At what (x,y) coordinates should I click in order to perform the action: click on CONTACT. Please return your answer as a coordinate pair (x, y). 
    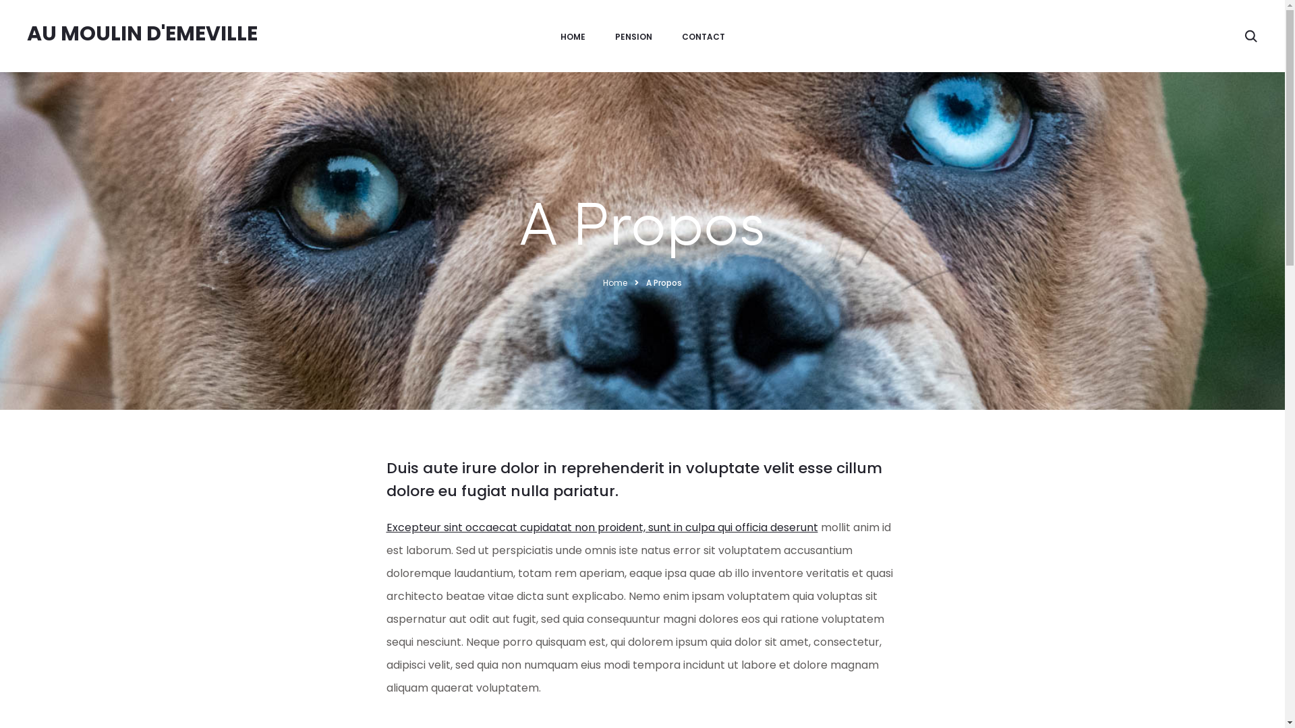
    Looking at the image, I should click on (703, 37).